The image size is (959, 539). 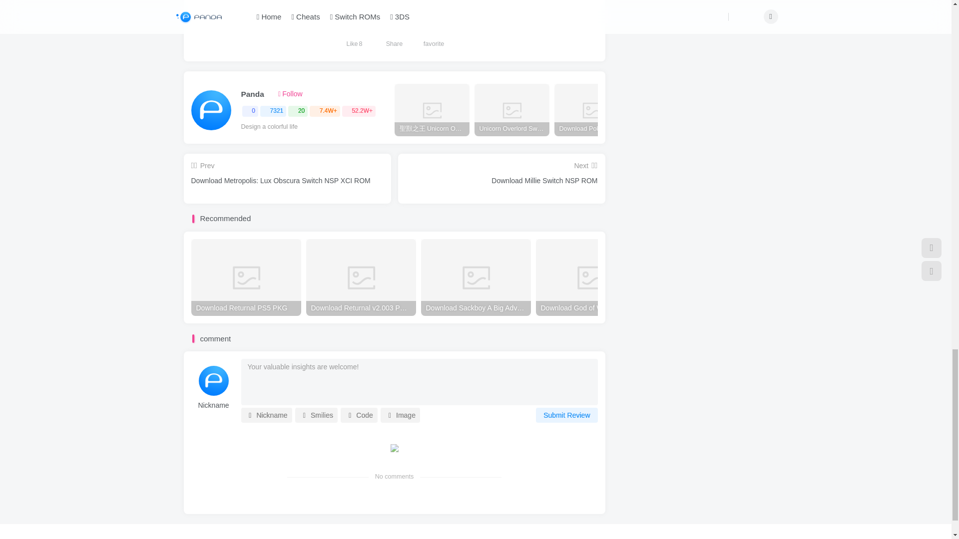 What do you see at coordinates (269, 94) in the screenshot?
I see `LV6` at bounding box center [269, 94].